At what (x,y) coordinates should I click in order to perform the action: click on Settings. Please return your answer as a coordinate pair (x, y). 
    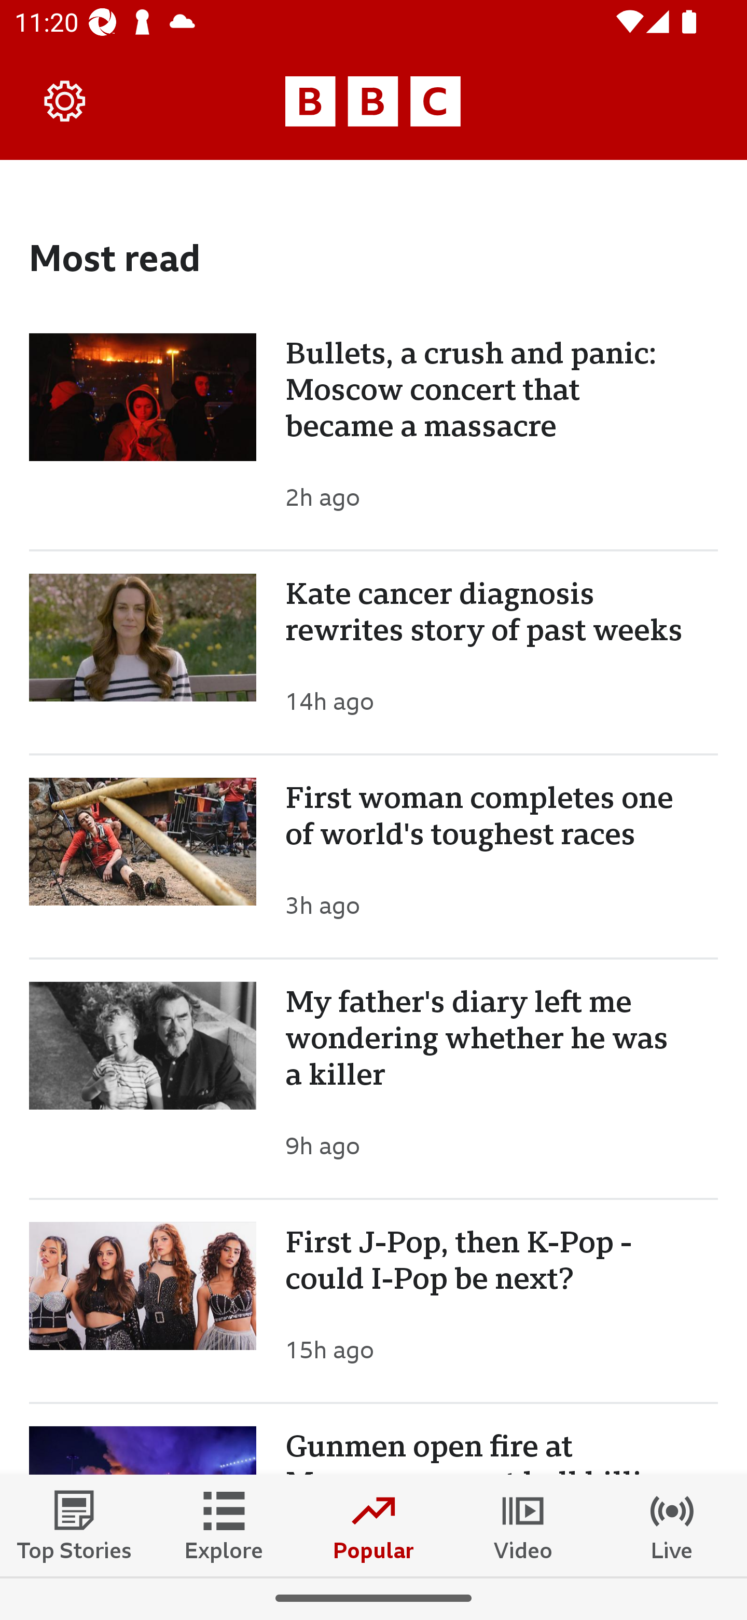
    Looking at the image, I should click on (65, 101).